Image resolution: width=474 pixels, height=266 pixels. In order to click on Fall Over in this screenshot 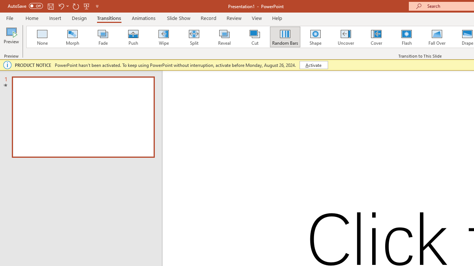, I will do `click(437, 37)`.